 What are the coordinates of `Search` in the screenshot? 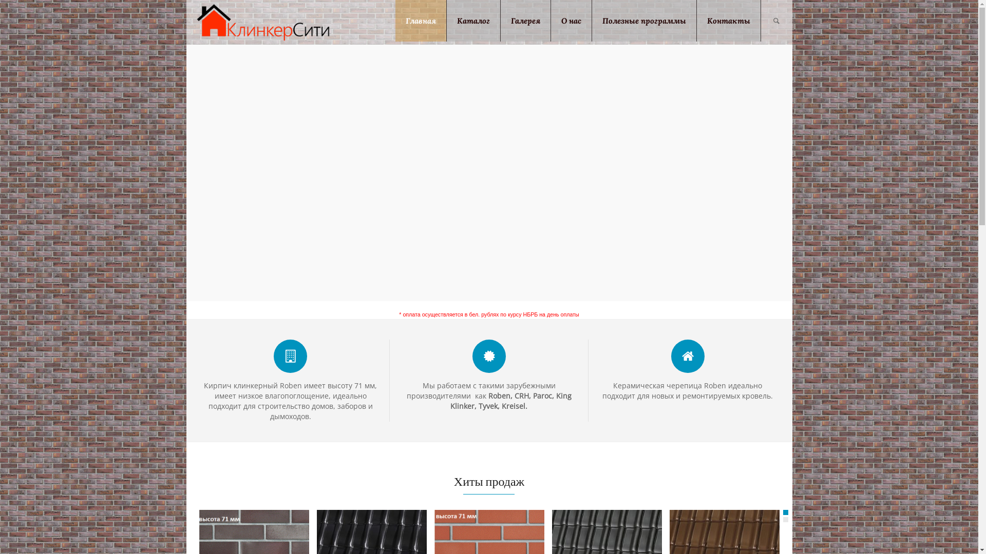 It's located at (776, 21).